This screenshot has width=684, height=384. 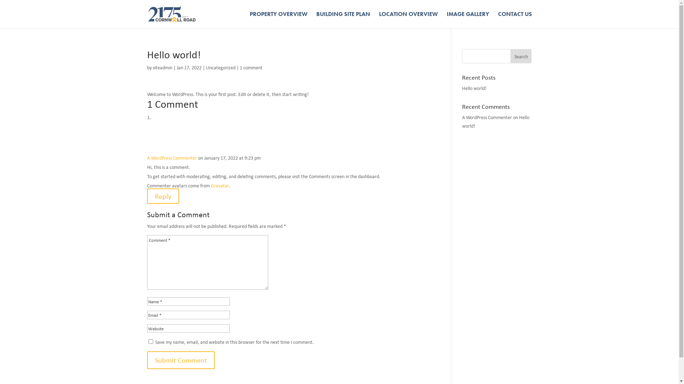 I want to click on Search, so click(x=521, y=56).